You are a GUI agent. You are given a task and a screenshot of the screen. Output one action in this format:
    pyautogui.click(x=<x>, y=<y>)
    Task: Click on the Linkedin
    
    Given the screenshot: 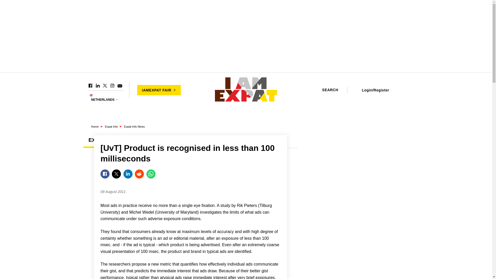 What is the action you would take?
    pyautogui.click(x=98, y=86)
    